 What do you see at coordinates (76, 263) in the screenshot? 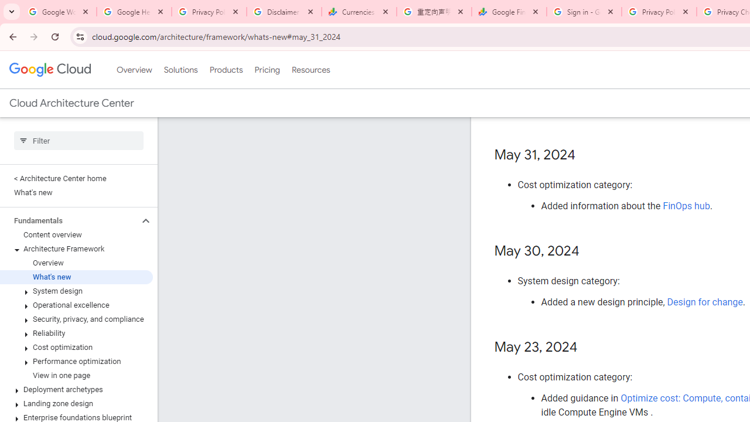
I see `Overview` at bounding box center [76, 263].